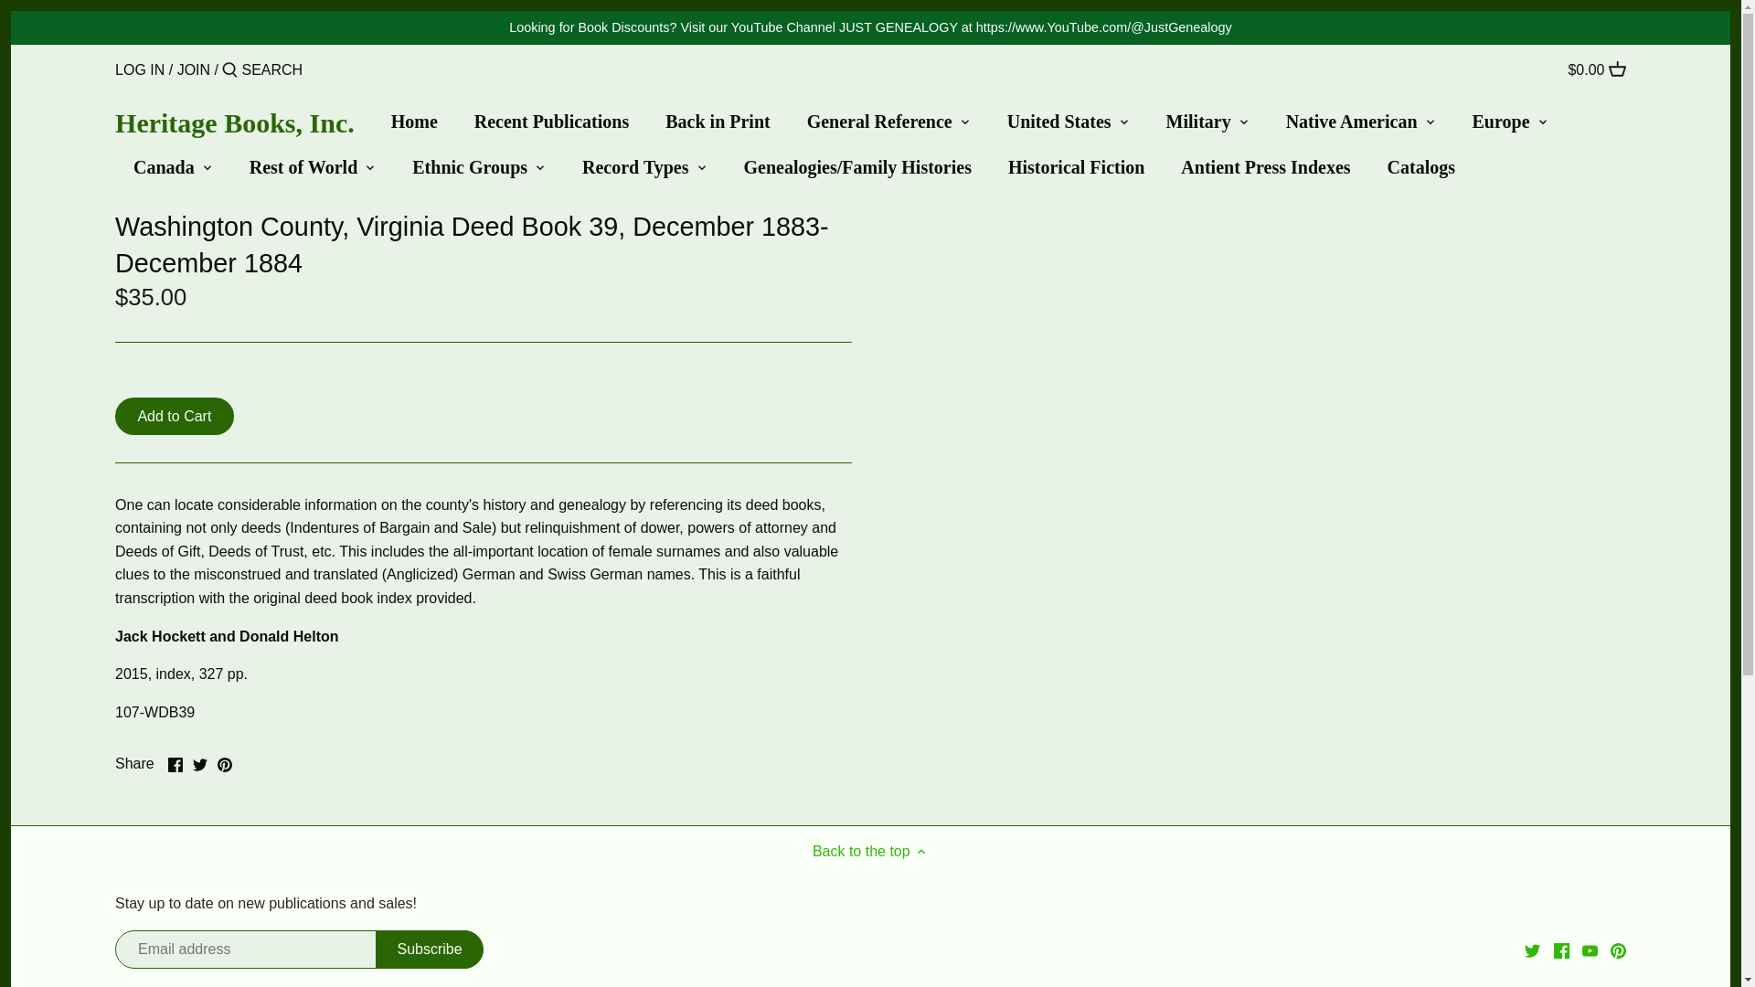 This screenshot has width=1755, height=987. I want to click on Back in Print, so click(718, 125).